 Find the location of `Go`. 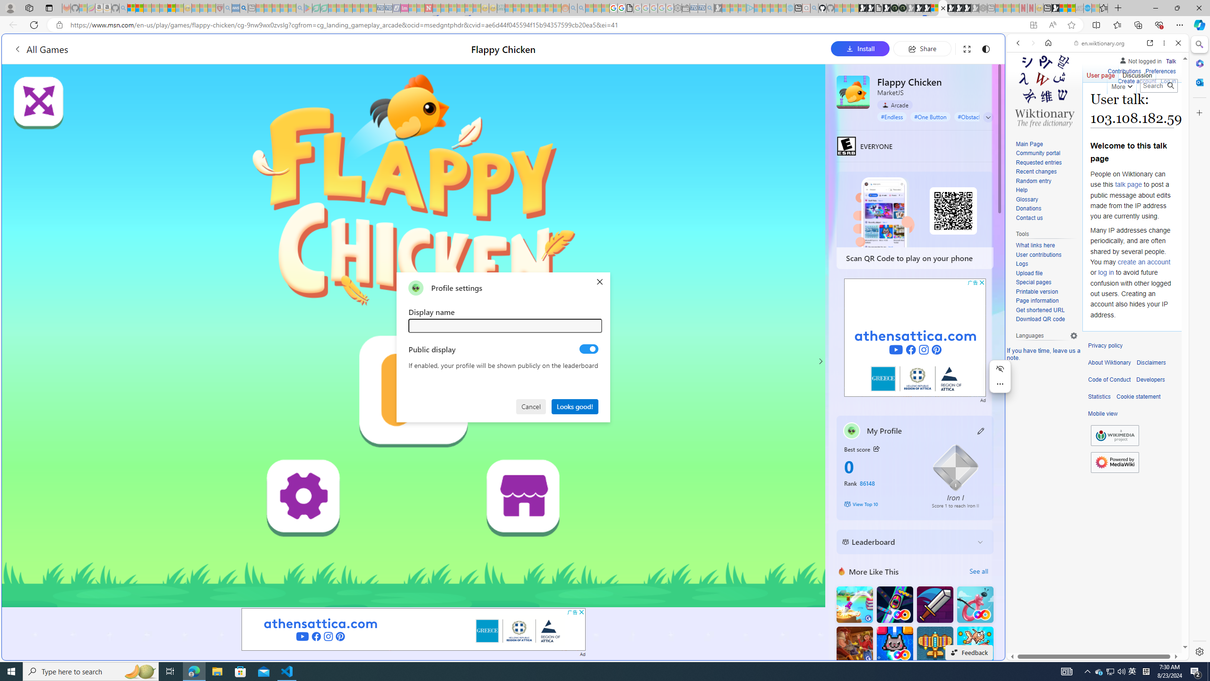

Go is located at coordinates (1170, 86).